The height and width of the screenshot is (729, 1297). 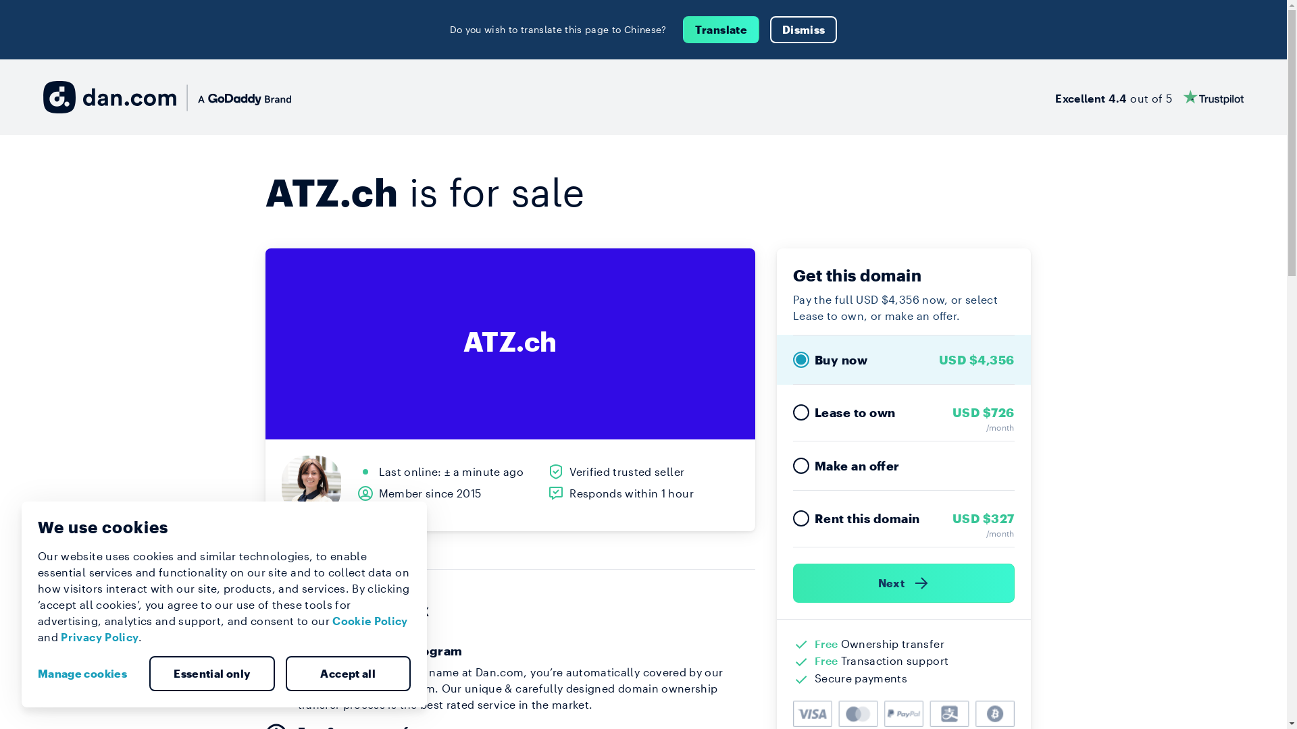 I want to click on Dismiss, so click(x=804, y=30).